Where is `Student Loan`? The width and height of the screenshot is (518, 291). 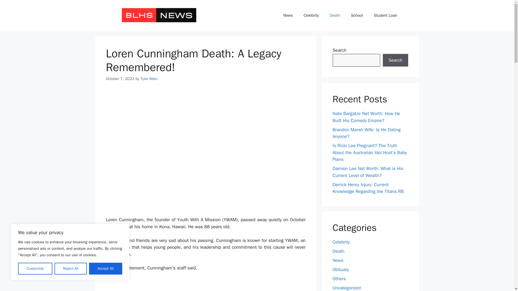
Student Loan is located at coordinates (385, 15).